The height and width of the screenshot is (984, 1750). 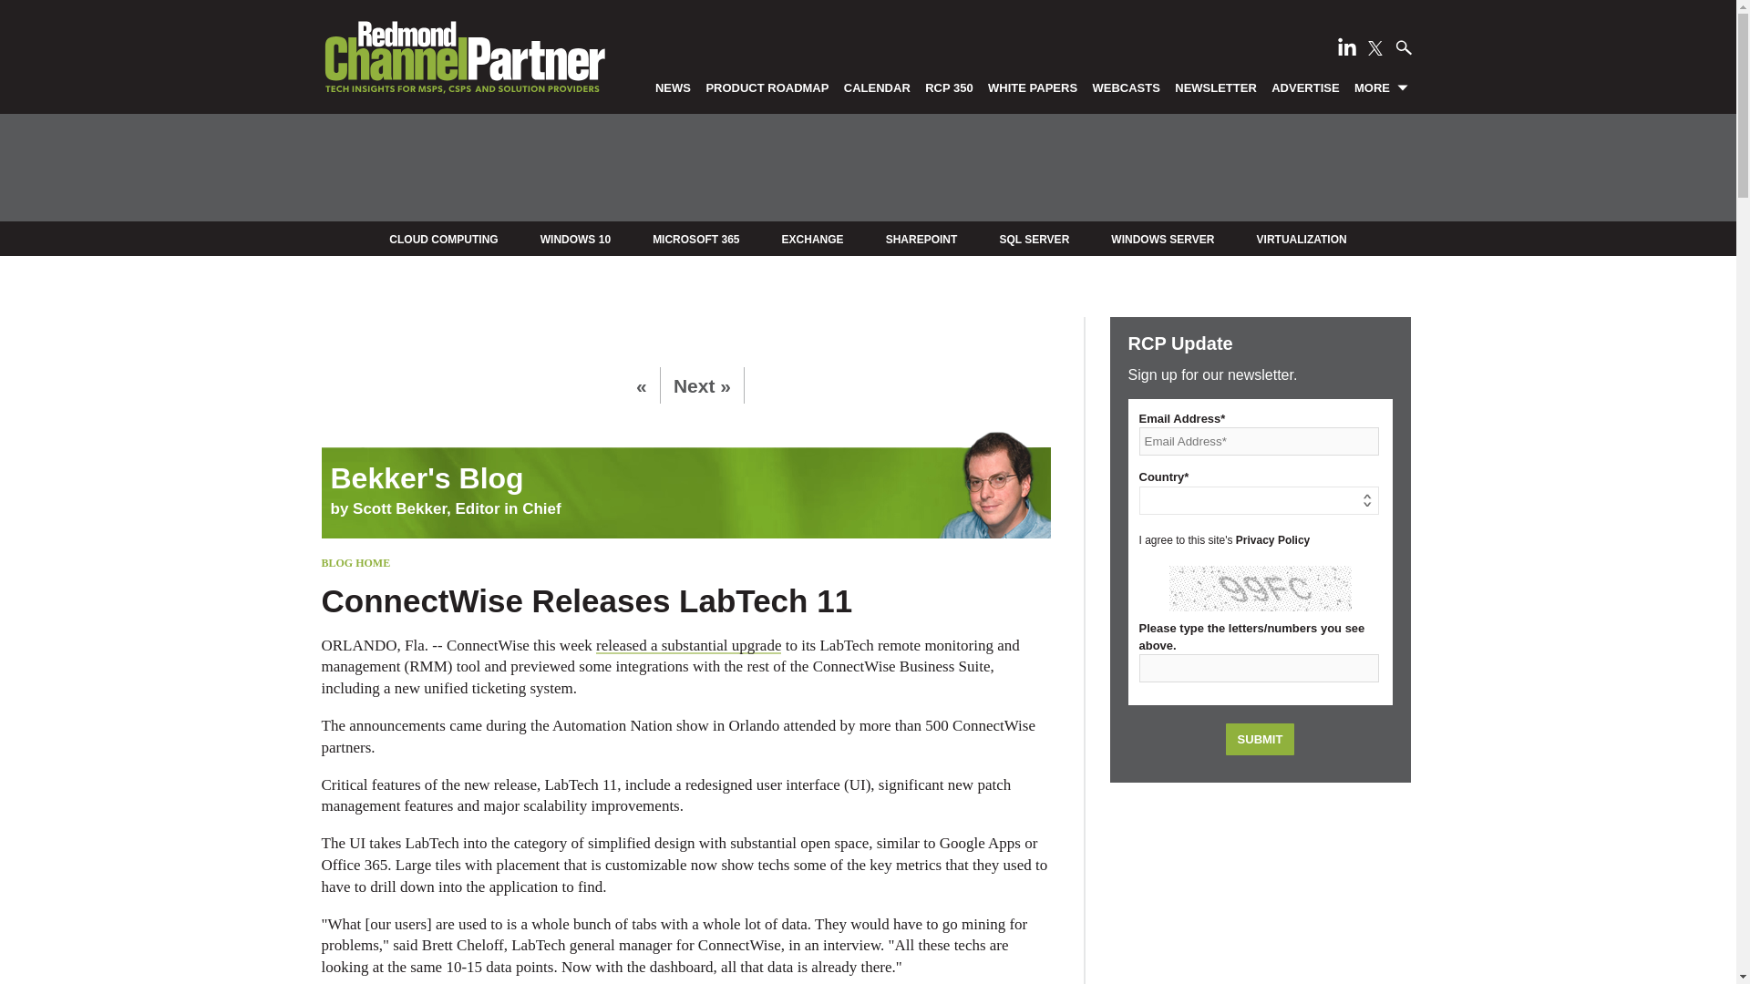 What do you see at coordinates (1163, 239) in the screenshot?
I see `WINDOWS SERVER` at bounding box center [1163, 239].